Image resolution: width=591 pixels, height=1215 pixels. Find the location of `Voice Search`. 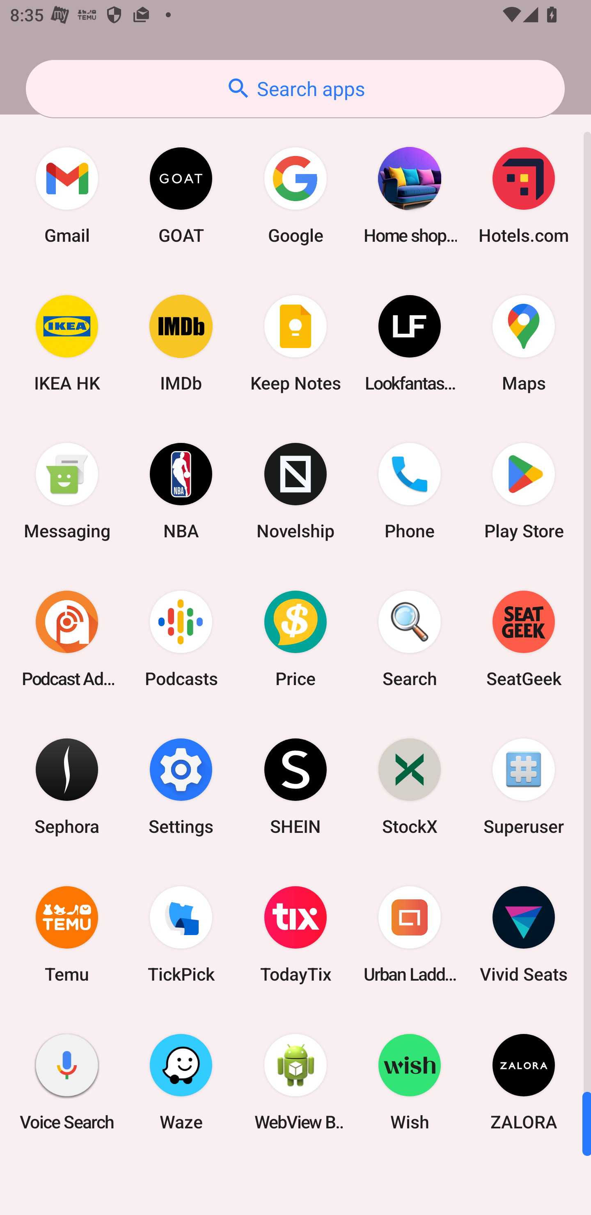

Voice Search is located at coordinates (67, 1082).